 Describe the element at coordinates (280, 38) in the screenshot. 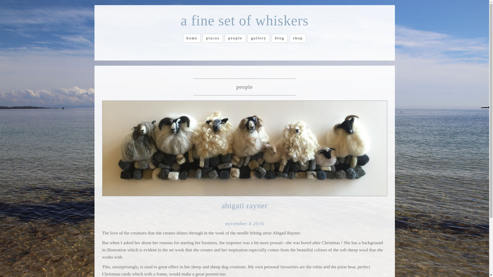

I see `blog` at that location.